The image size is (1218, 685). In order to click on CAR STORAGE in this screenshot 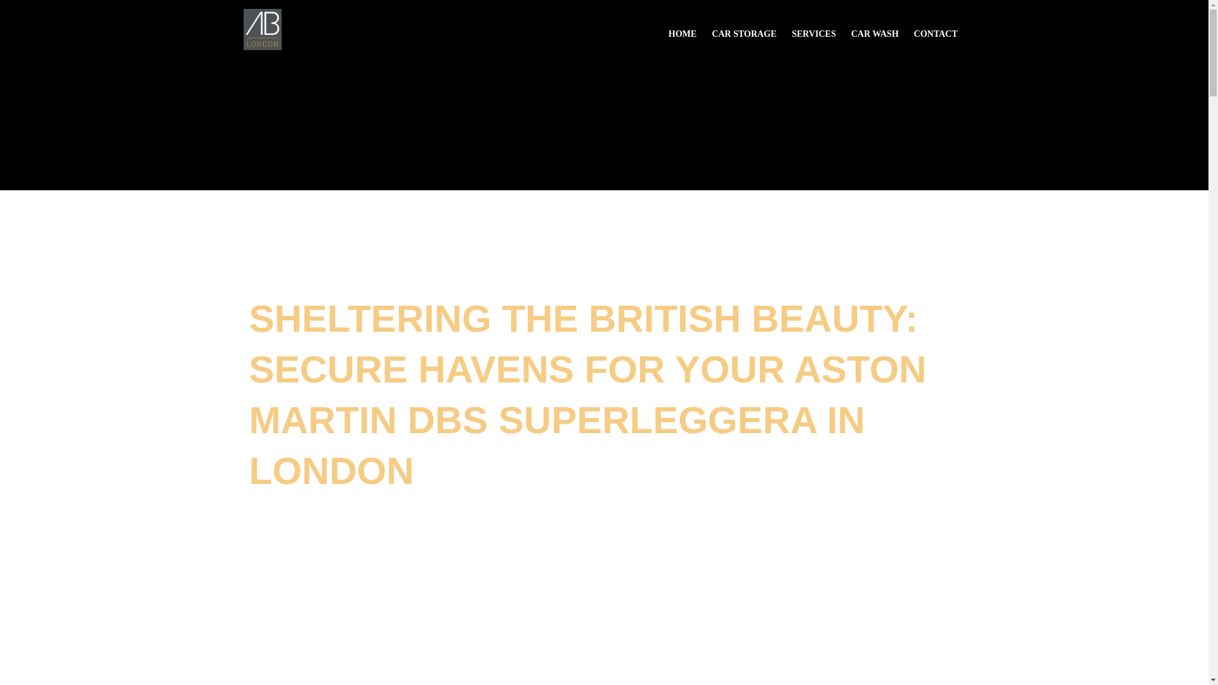, I will do `click(743, 28)`.